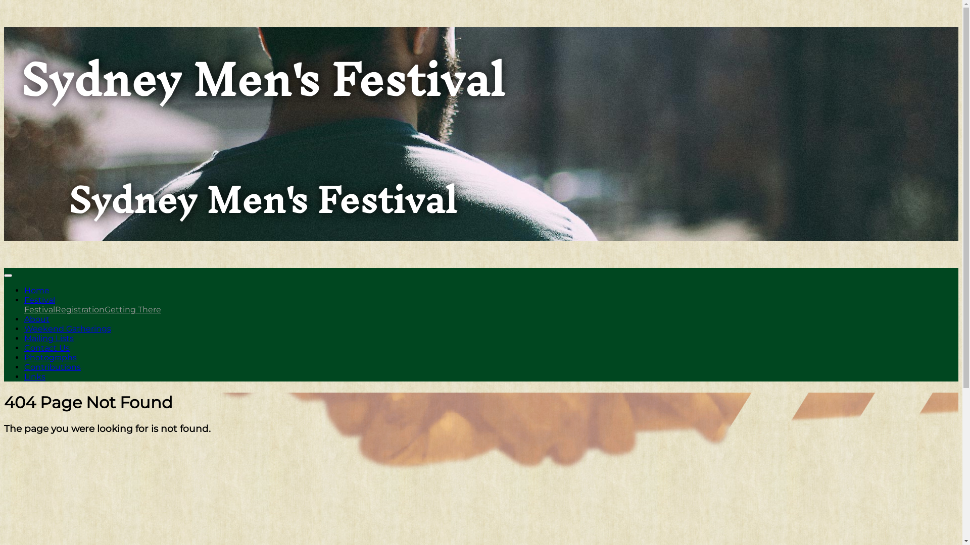  Describe the element at coordinates (49, 338) in the screenshot. I see `Mailing Lists` at that location.